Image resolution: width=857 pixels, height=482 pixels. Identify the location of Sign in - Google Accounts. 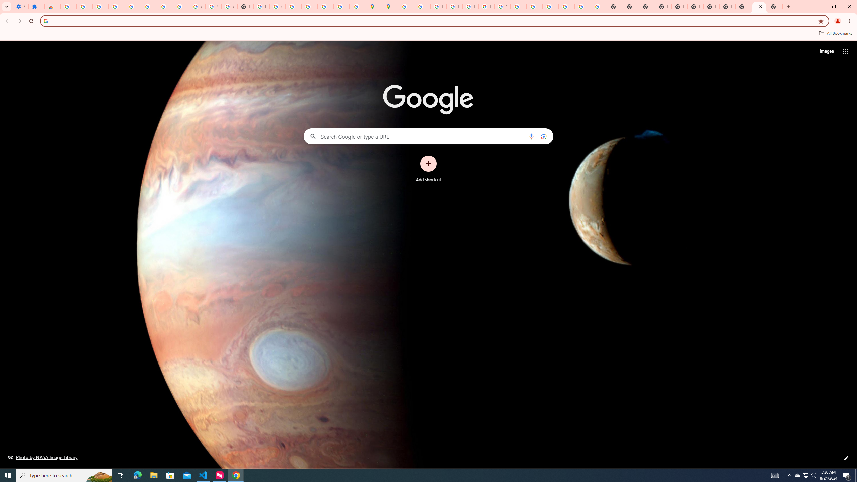
(68, 7).